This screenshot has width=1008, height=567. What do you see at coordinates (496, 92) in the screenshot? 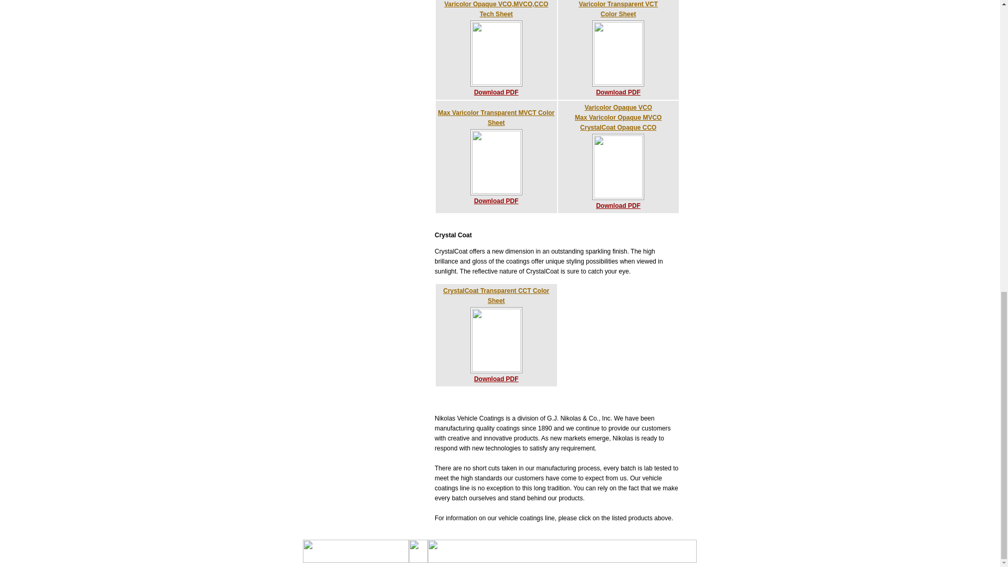
I see `Download PDF` at bounding box center [496, 92].